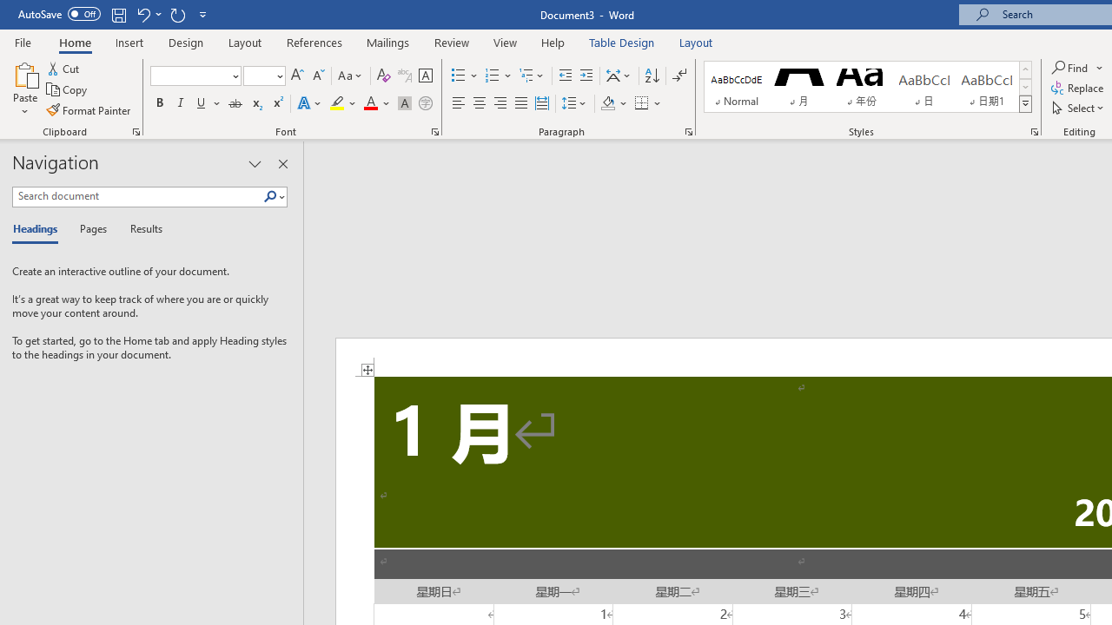 The image size is (1112, 625). What do you see at coordinates (115, 14) in the screenshot?
I see `Quick Access Toolbar` at bounding box center [115, 14].